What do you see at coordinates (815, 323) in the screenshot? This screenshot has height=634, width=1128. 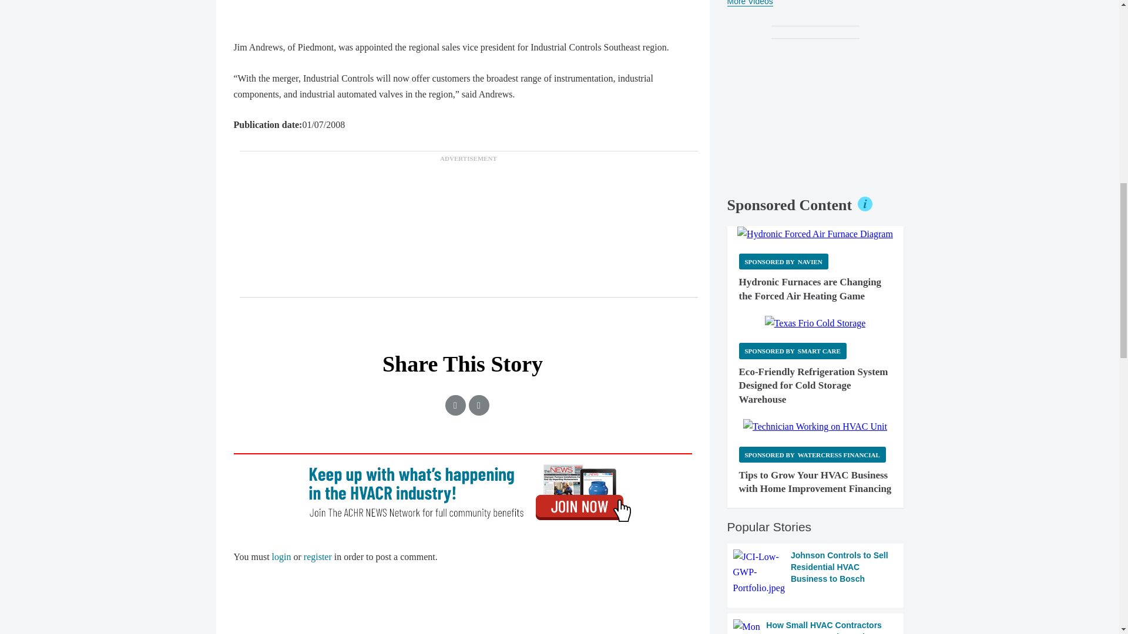 I see `Texas Frio Cold Storage` at bounding box center [815, 323].